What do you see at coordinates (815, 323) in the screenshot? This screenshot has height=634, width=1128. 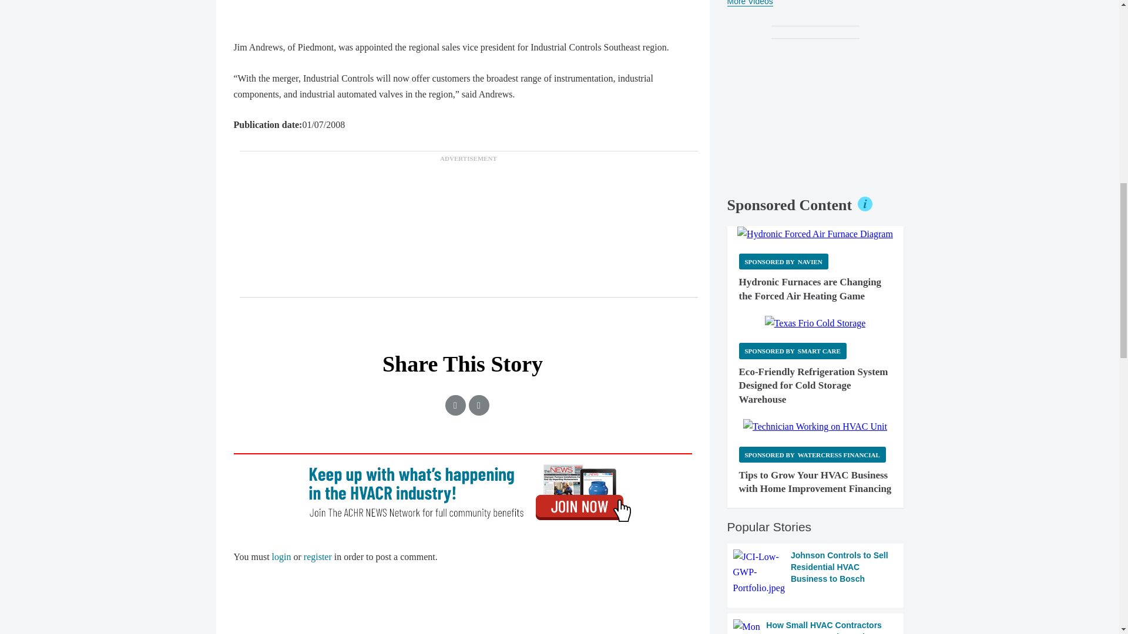 I see `Texas Frio Cold Storage` at bounding box center [815, 323].